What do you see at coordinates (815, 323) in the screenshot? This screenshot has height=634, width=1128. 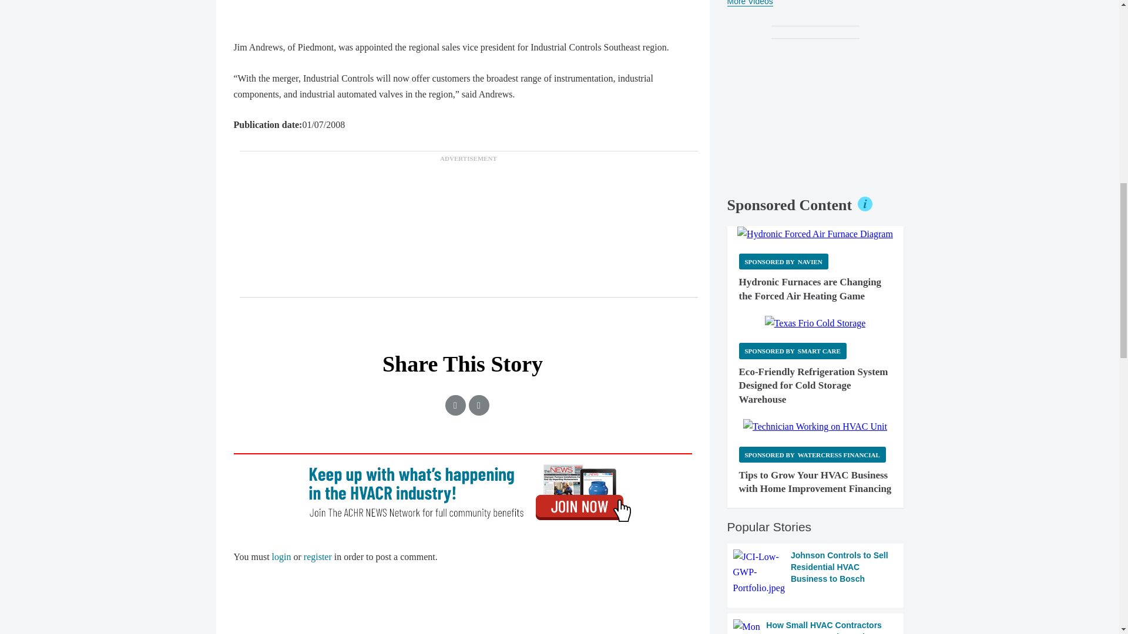 I see `Texas Frio Cold Storage` at bounding box center [815, 323].